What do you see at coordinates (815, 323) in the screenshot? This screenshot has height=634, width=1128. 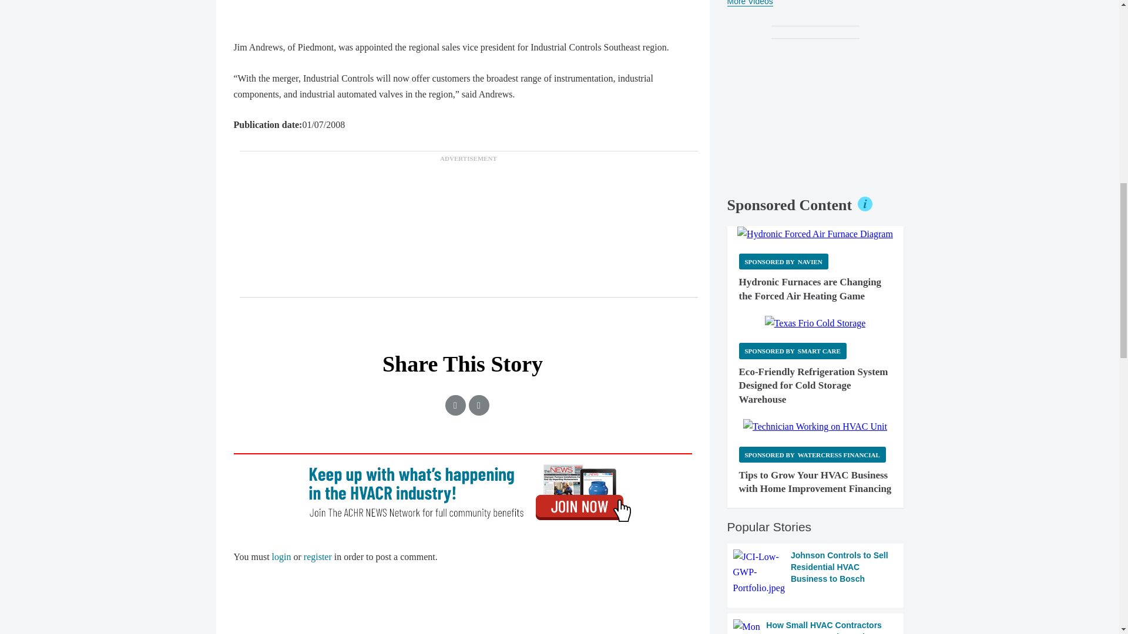 I see `Texas Frio Cold Storage` at bounding box center [815, 323].